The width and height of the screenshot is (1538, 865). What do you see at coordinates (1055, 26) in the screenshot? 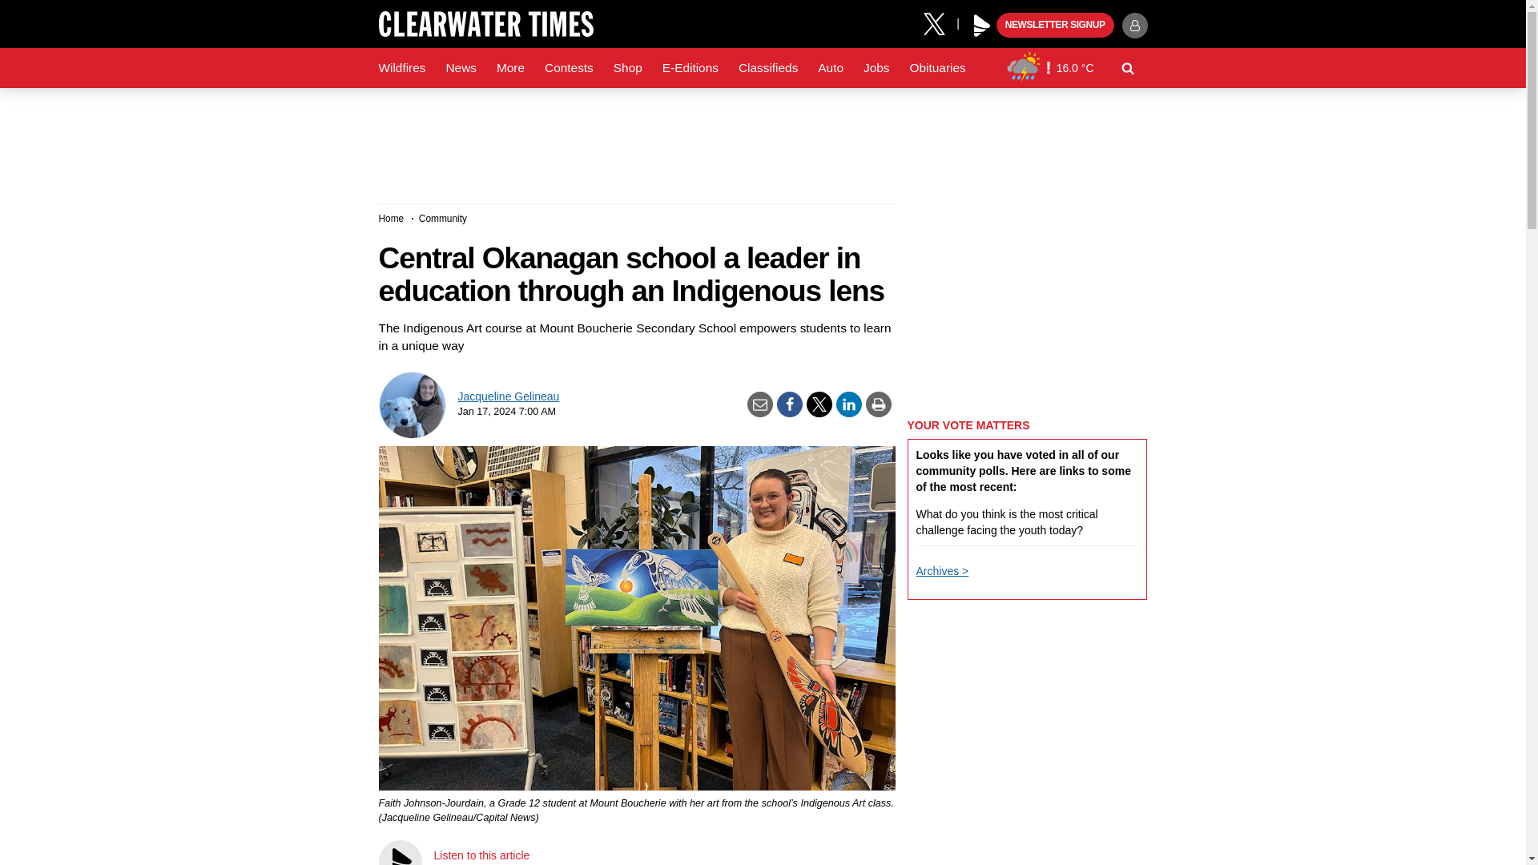
I see `NEWSLETTER SIGNUP` at bounding box center [1055, 26].